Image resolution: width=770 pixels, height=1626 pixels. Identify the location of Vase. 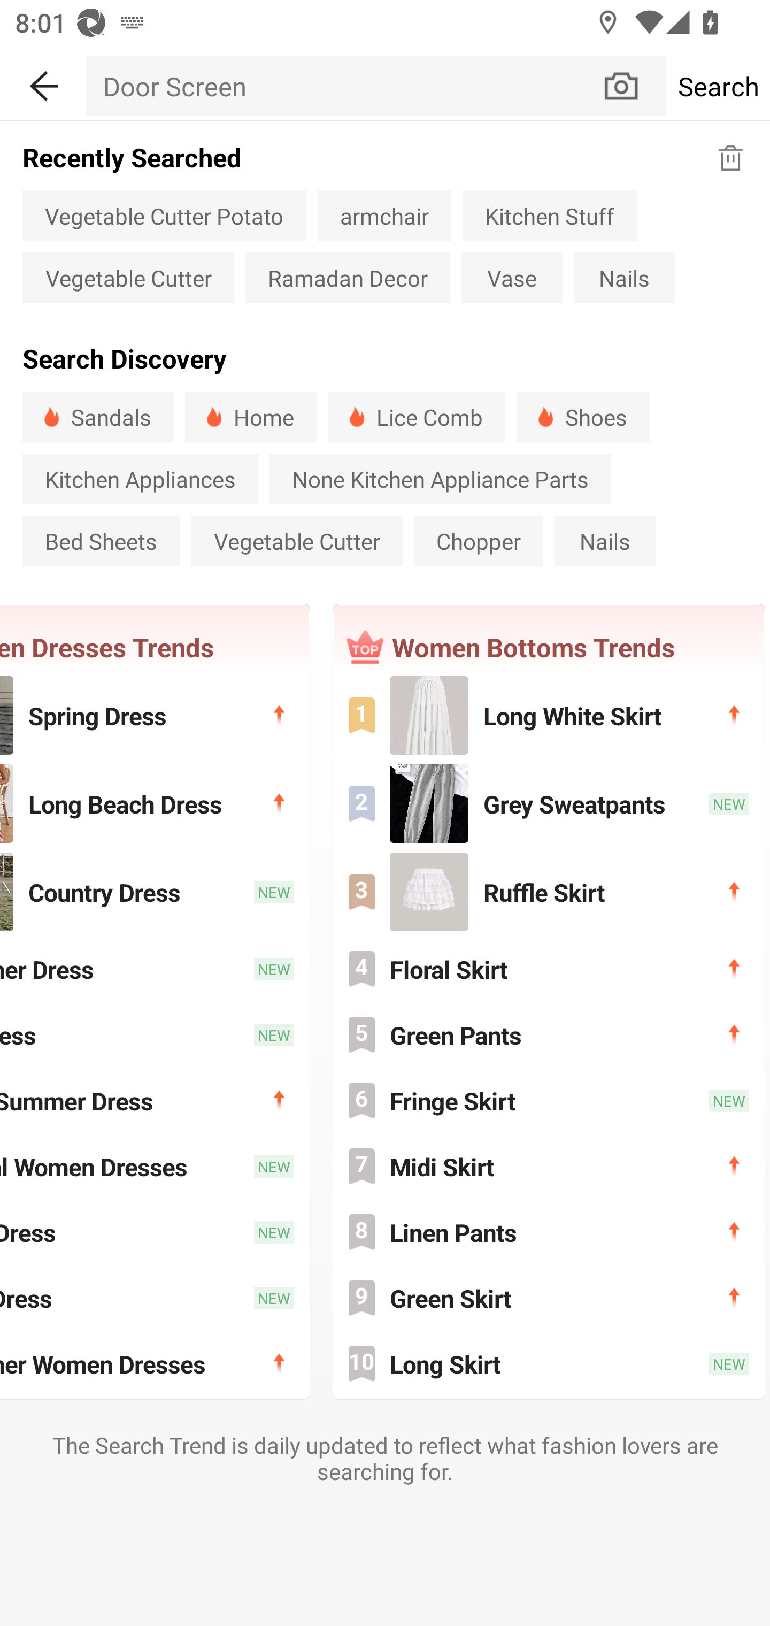
(512, 278).